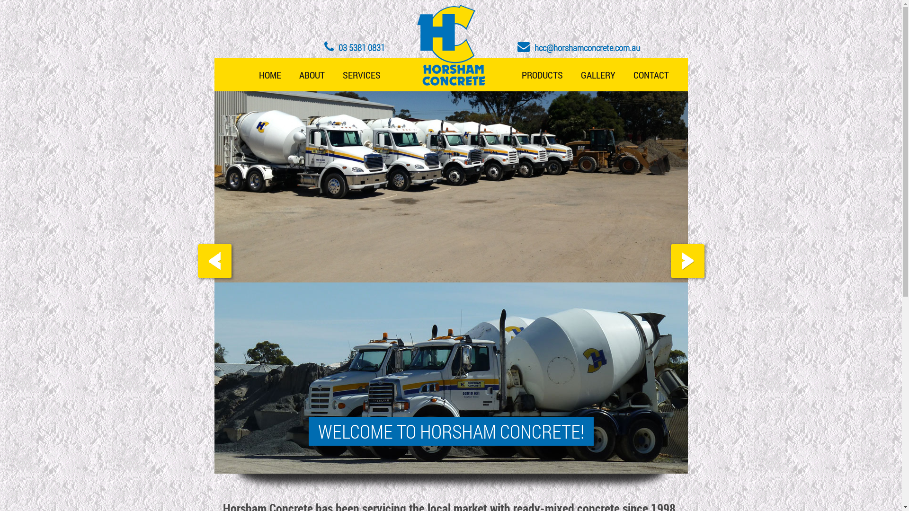 The image size is (909, 511). Describe the element at coordinates (270, 75) in the screenshot. I see `HOME` at that location.